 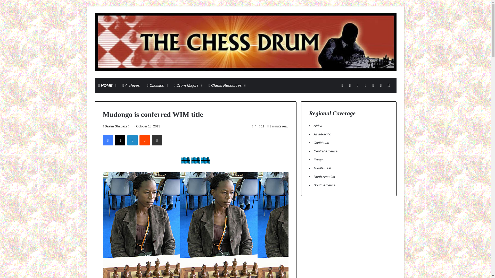 What do you see at coordinates (120, 140) in the screenshot?
I see `X` at bounding box center [120, 140].